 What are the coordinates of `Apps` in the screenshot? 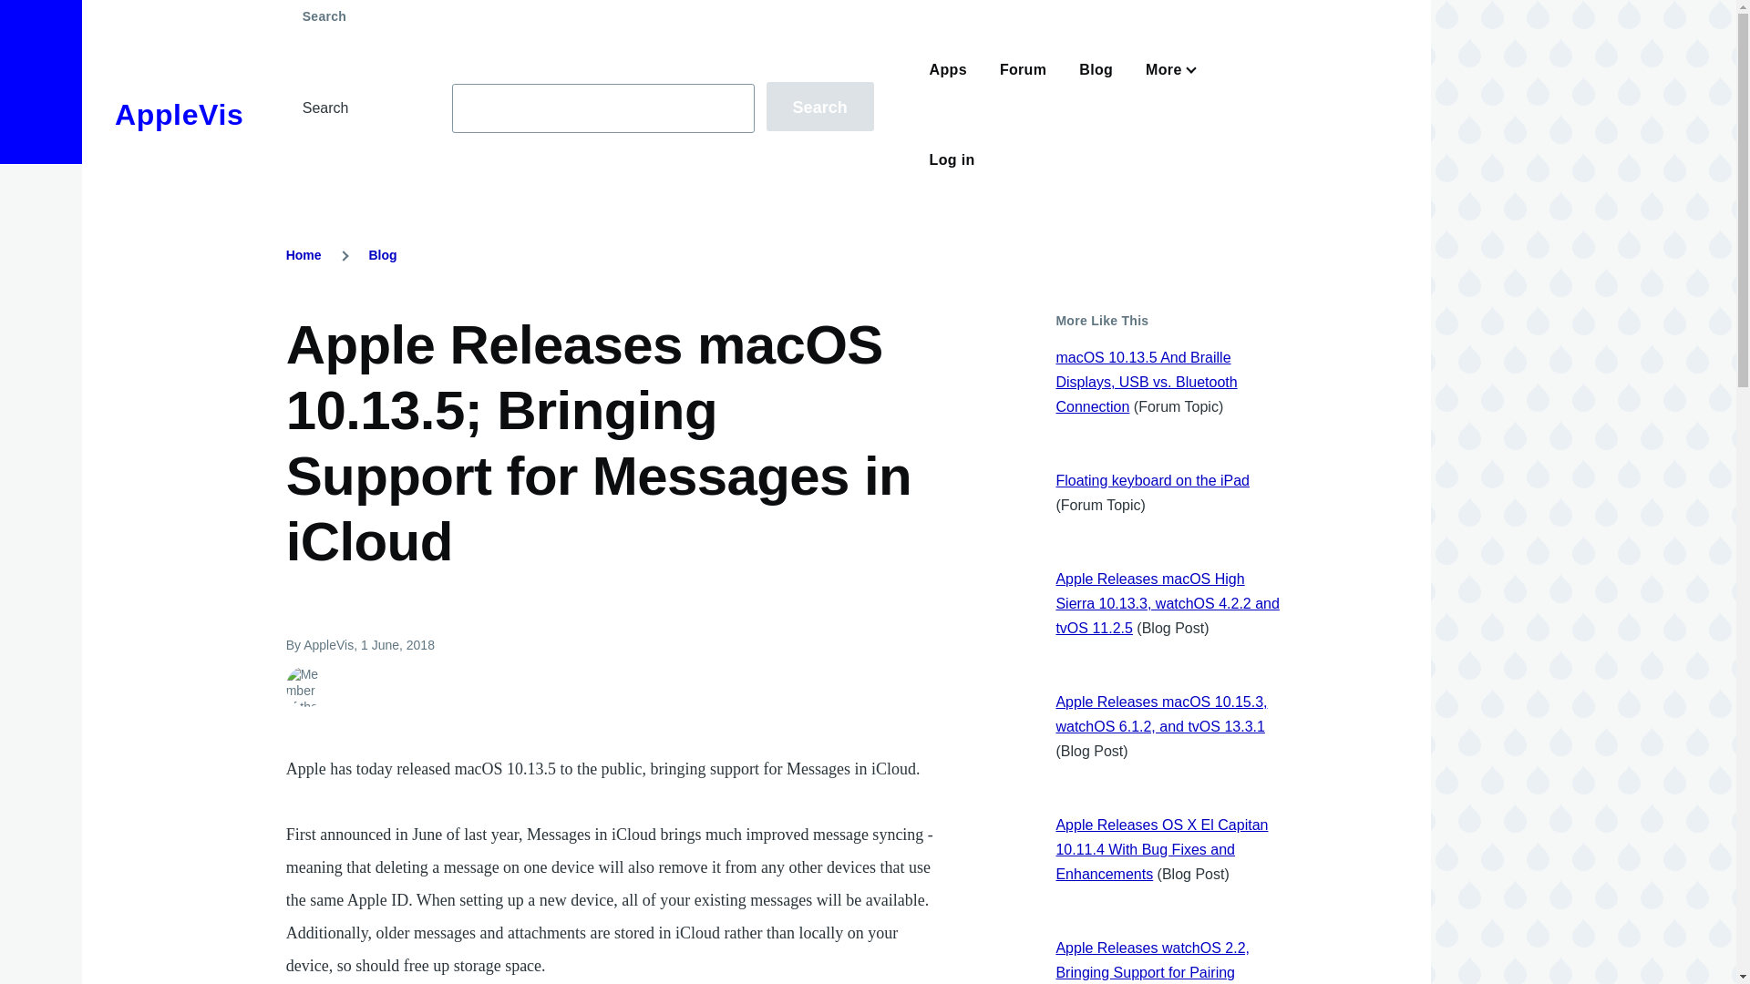 It's located at (948, 69).